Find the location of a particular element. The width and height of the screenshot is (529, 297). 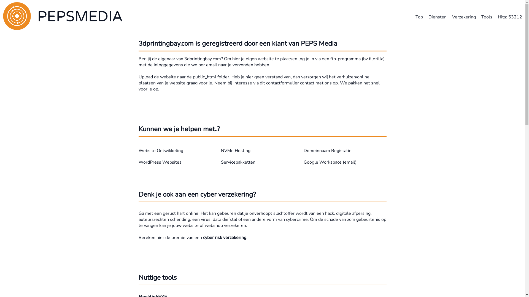

Verzekering is located at coordinates (464, 17).